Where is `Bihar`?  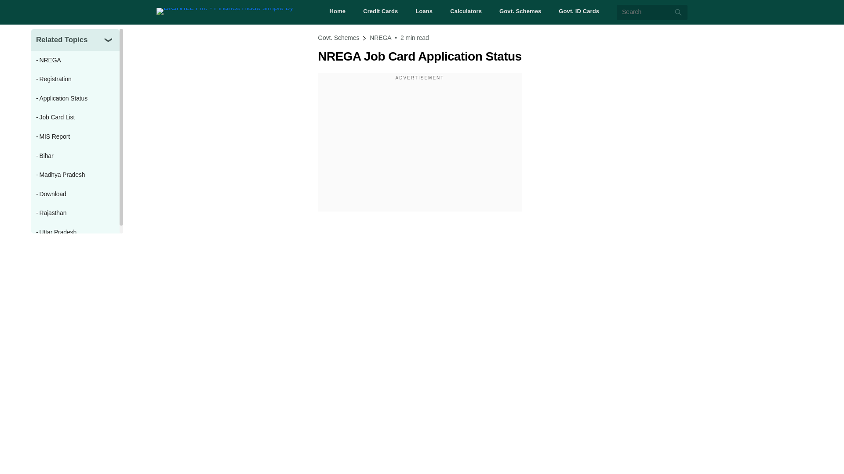
Bihar is located at coordinates (75, 156).